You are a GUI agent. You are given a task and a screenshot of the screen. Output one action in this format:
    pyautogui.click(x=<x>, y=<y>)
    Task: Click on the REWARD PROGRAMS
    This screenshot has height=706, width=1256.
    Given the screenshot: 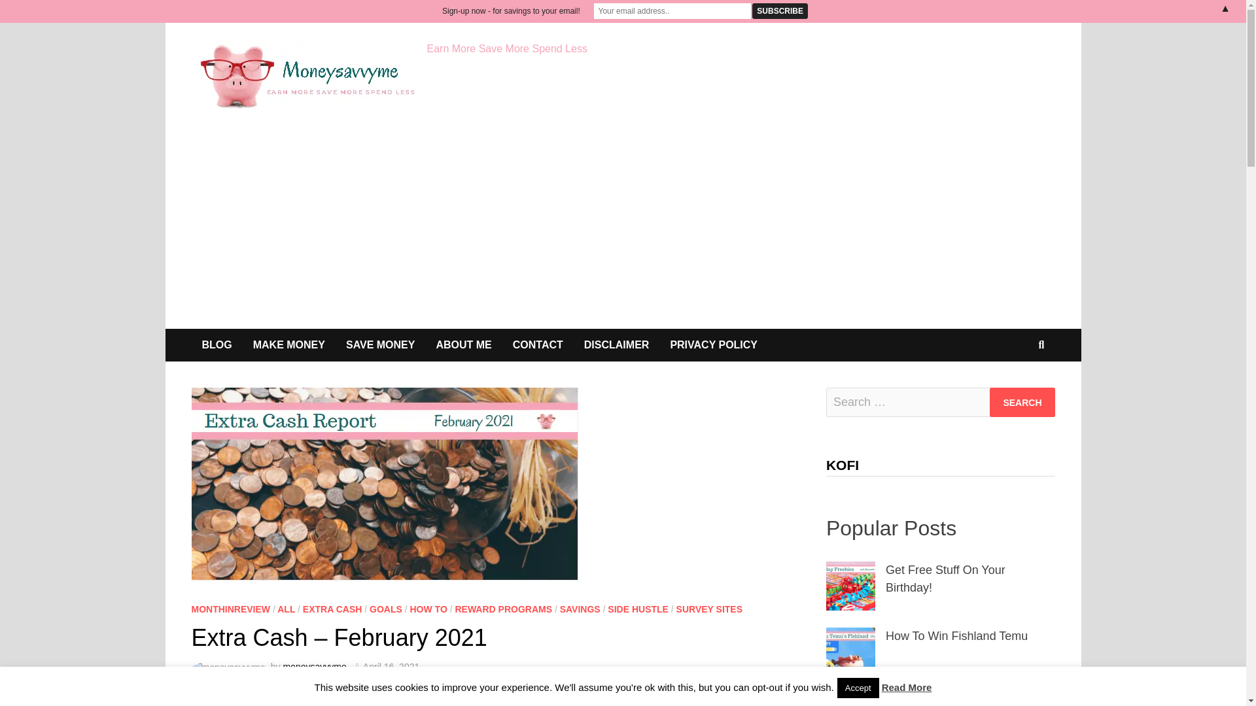 What is the action you would take?
    pyautogui.click(x=504, y=609)
    